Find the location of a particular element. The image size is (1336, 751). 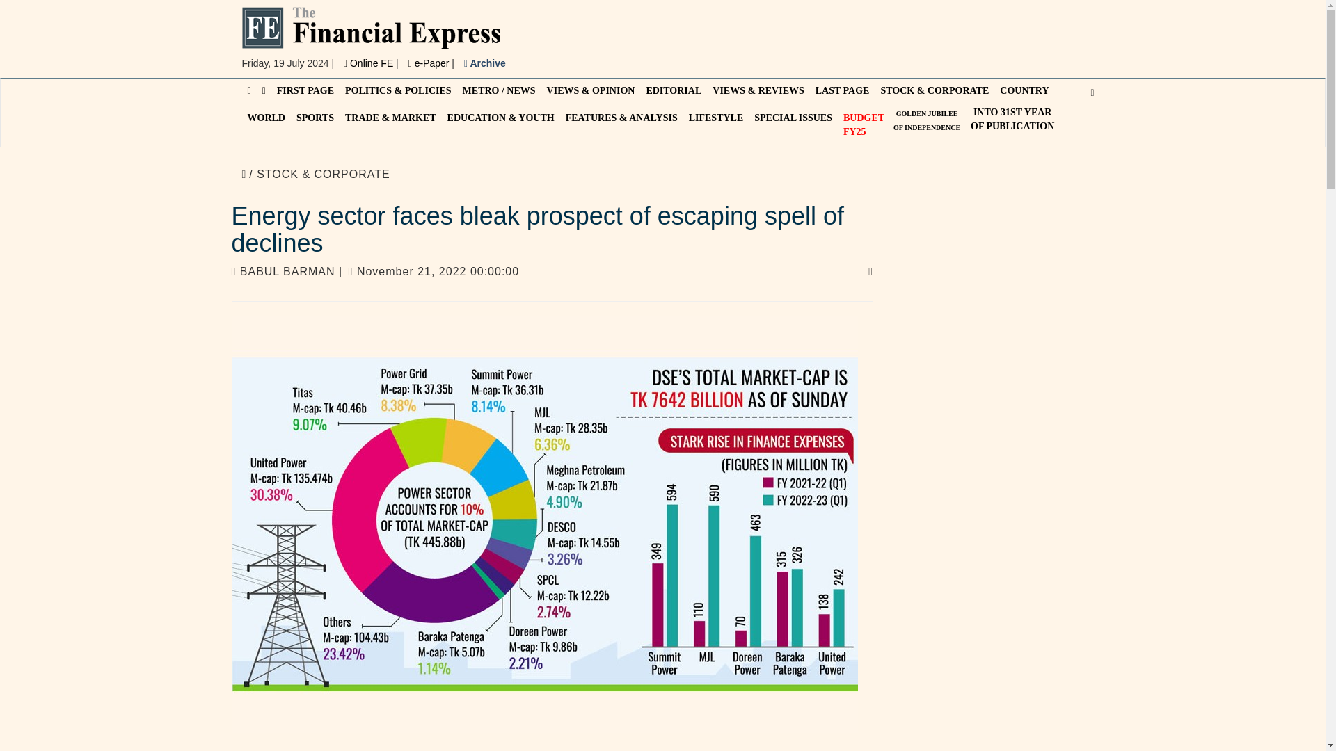

WORLD is located at coordinates (266, 118).